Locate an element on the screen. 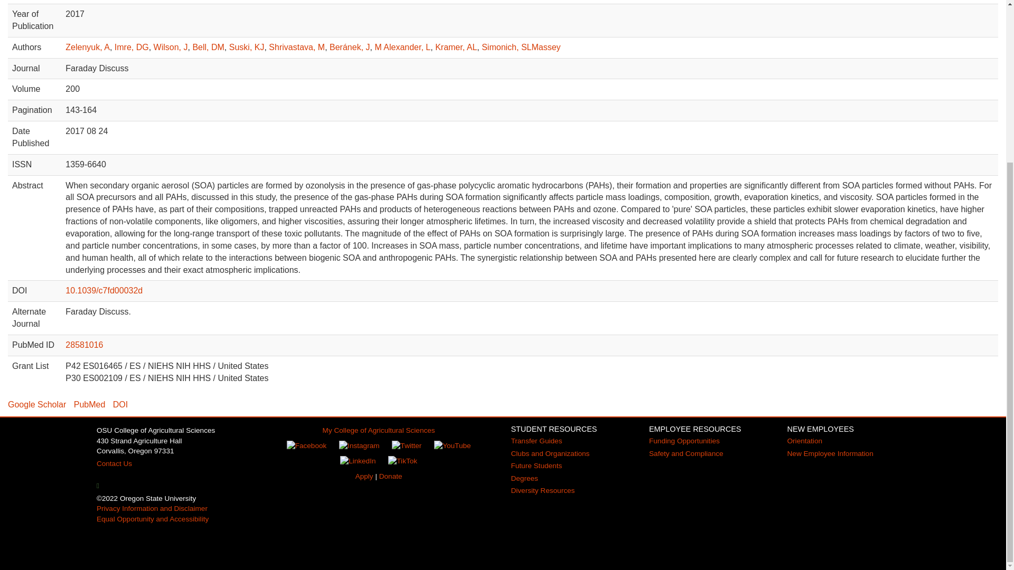 Image resolution: width=1014 pixels, height=570 pixels. 28581016 is located at coordinates (84, 345).